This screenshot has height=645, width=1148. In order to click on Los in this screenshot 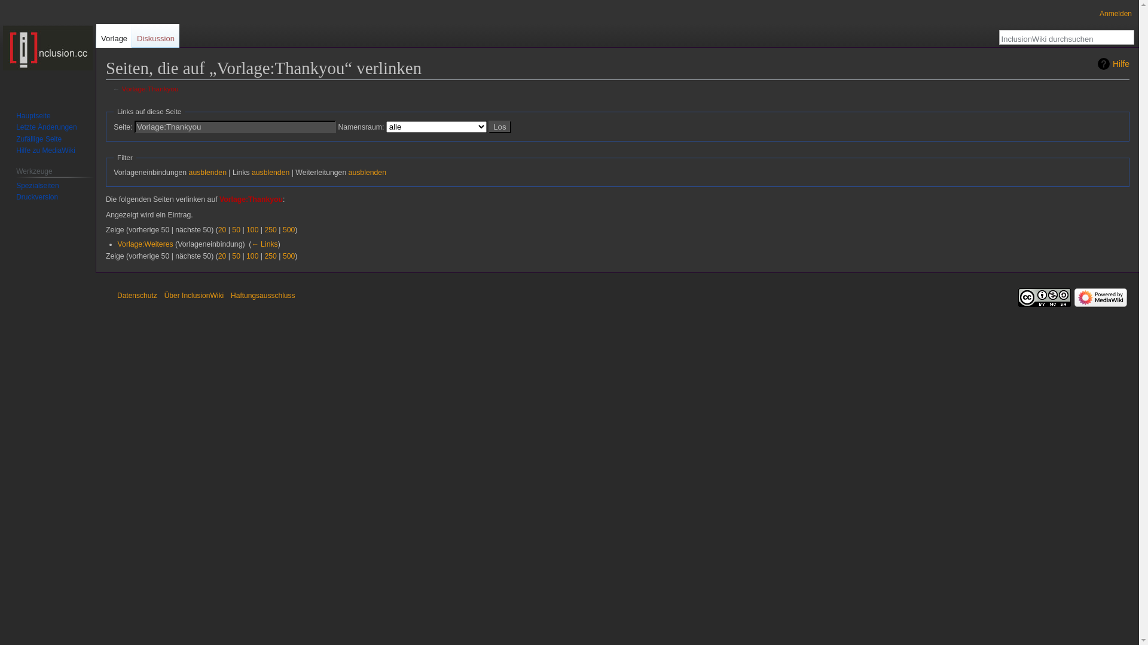, I will do `click(500, 127)`.